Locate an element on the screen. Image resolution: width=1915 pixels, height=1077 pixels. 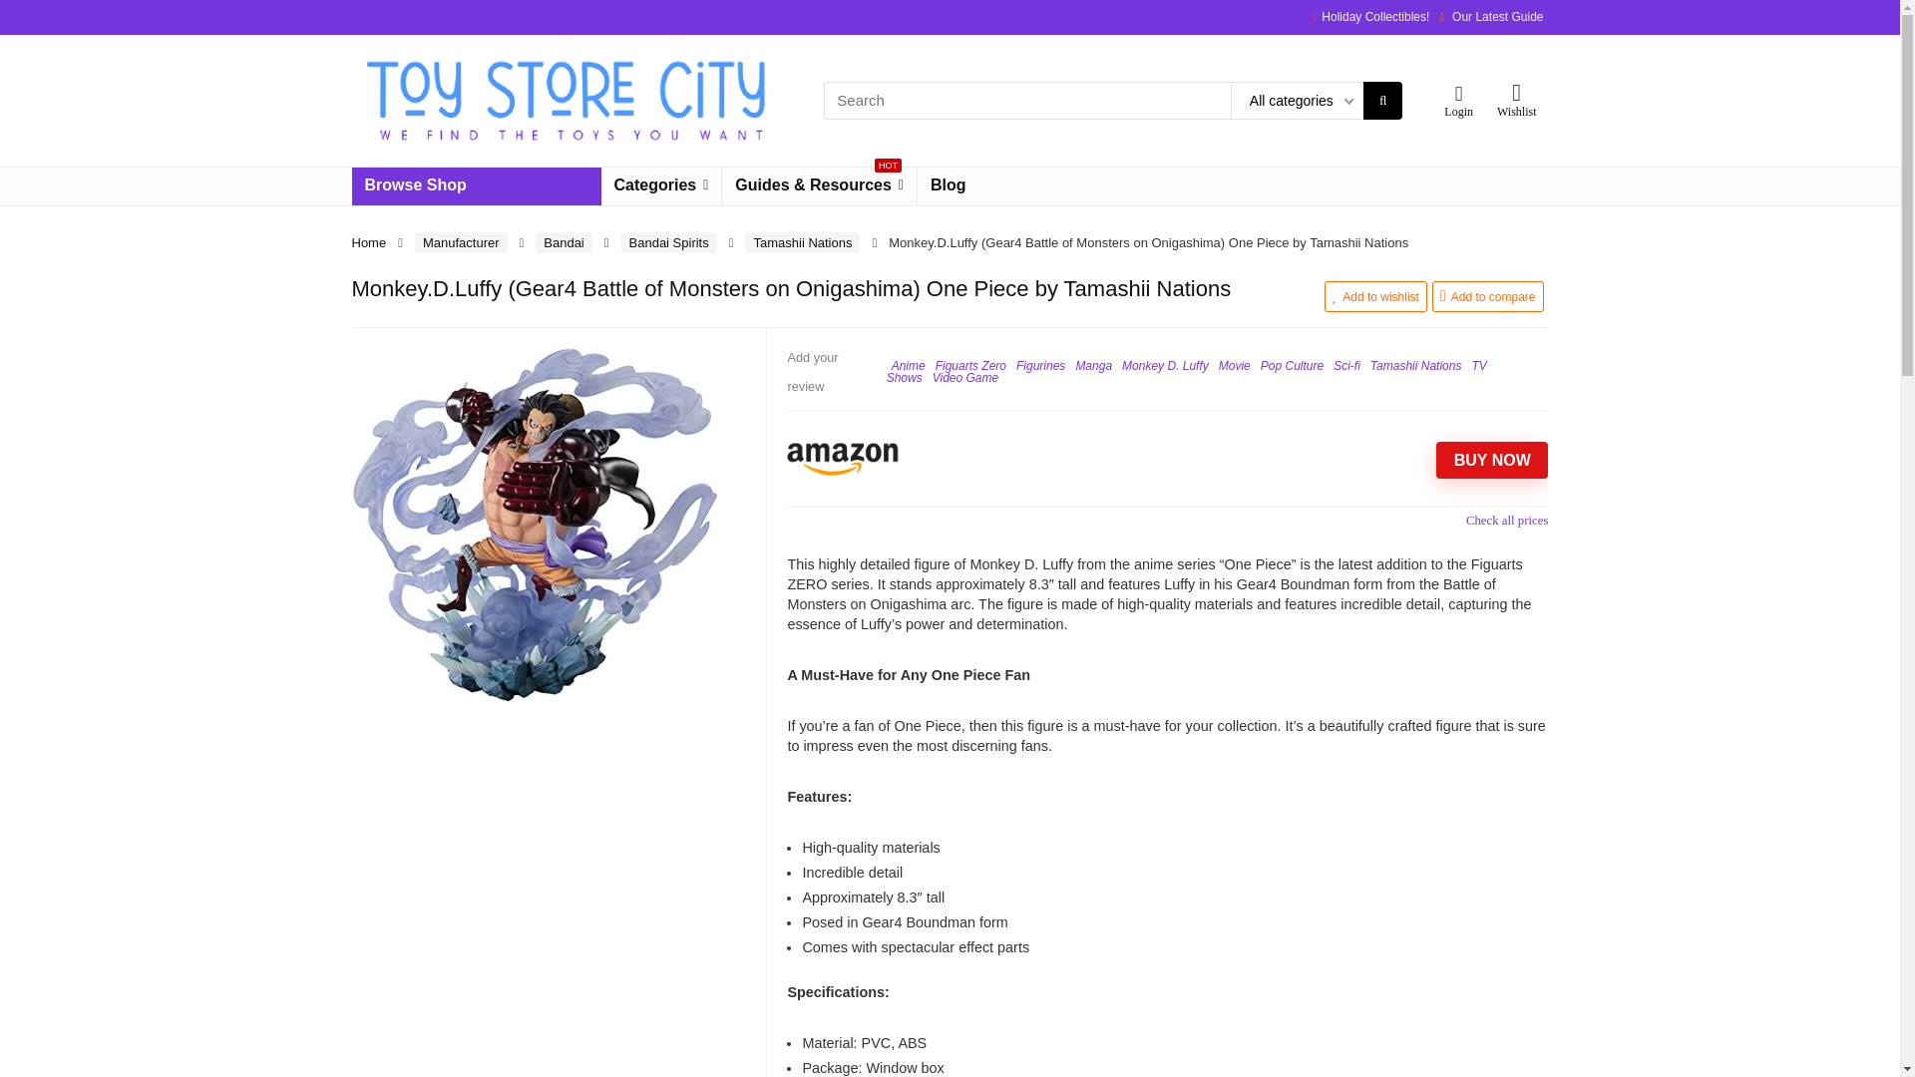
View all posts in Pop Culture is located at coordinates (1291, 365).